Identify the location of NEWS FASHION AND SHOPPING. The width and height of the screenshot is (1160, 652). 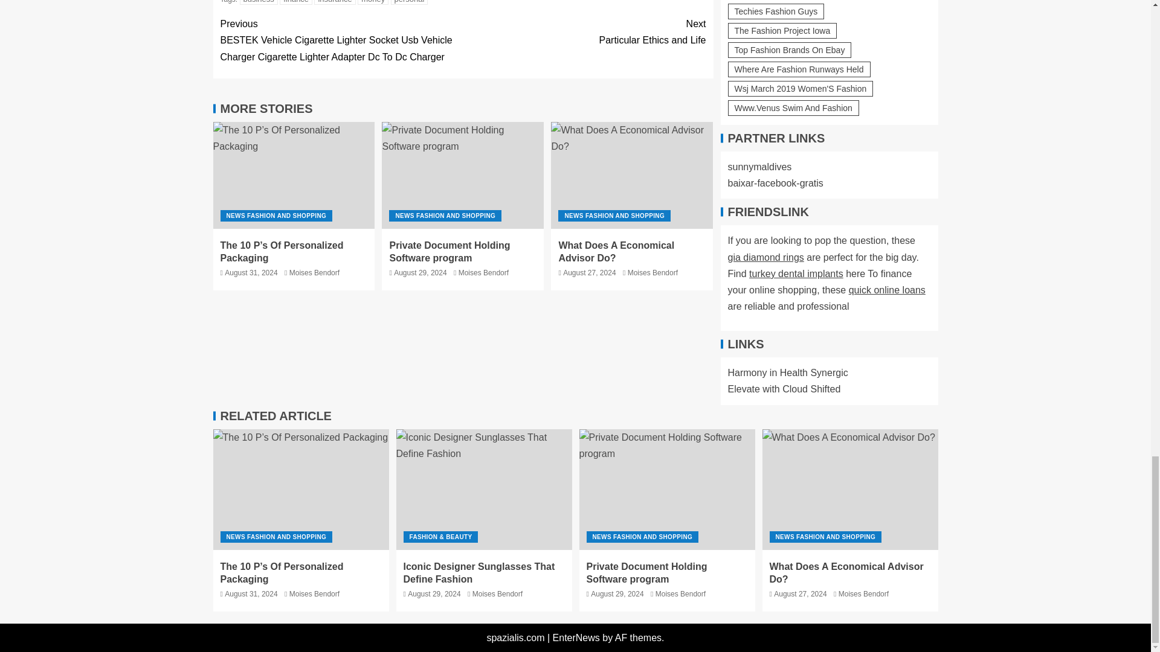
(445, 216).